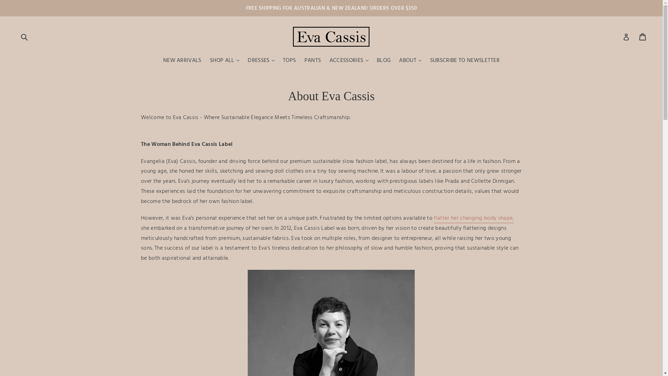 This screenshot has width=668, height=376. Describe the element at coordinates (643, 37) in the screenshot. I see `Cart` at that location.